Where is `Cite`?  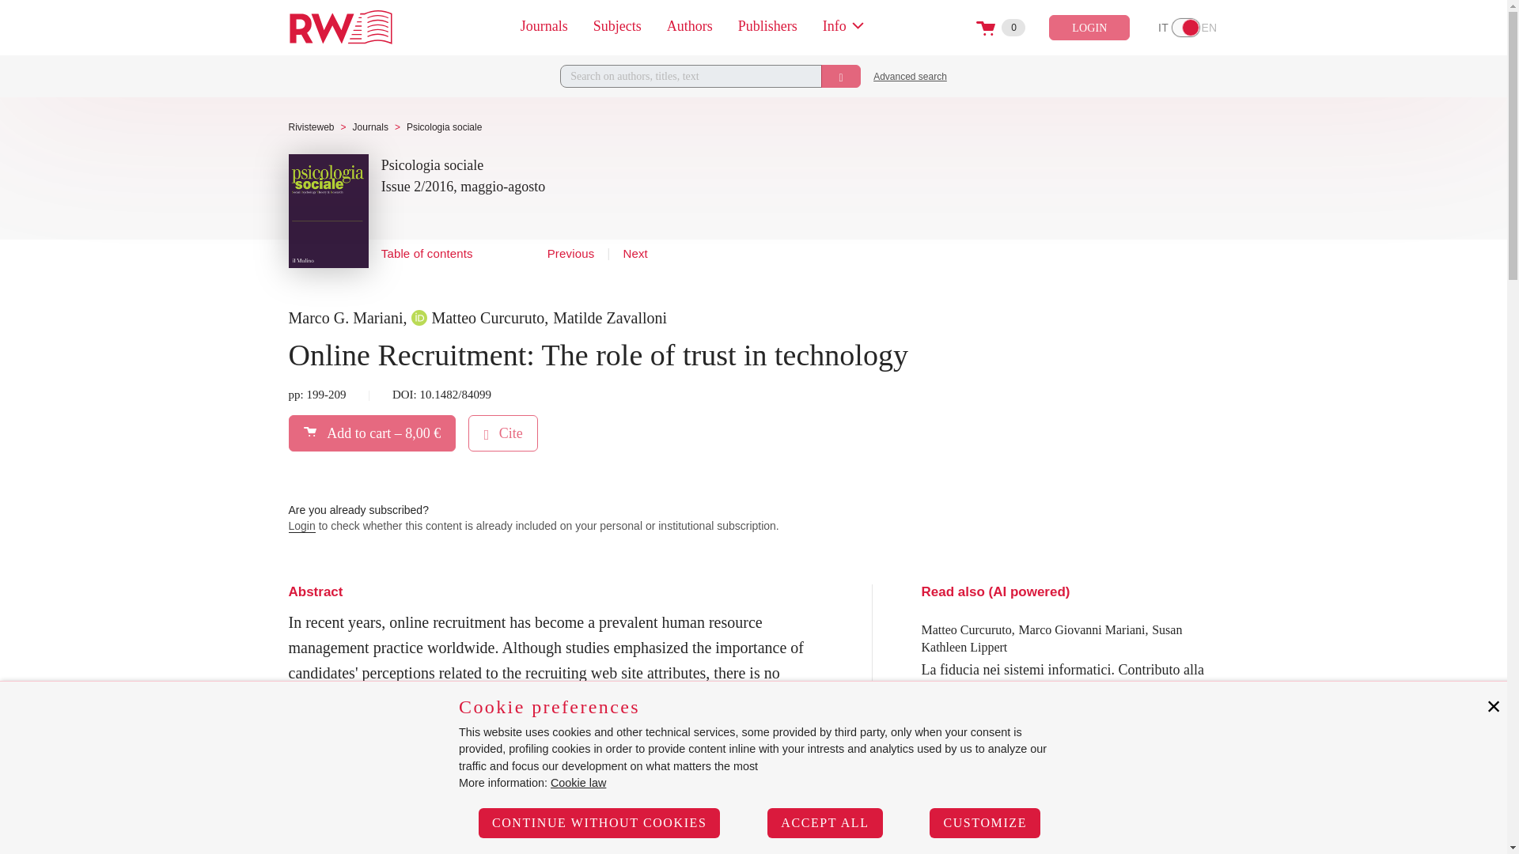 Cite is located at coordinates (1186, 27).